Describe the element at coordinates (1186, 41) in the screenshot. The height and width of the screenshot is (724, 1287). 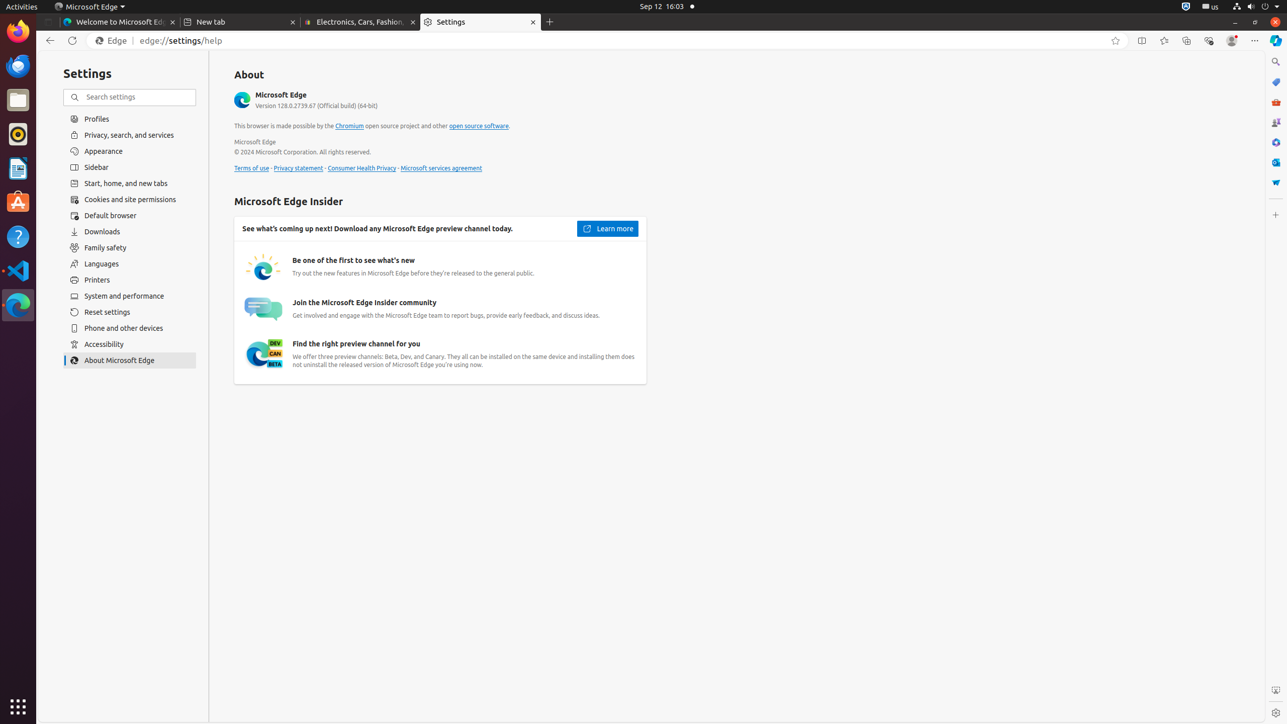
I see `Collections` at that location.